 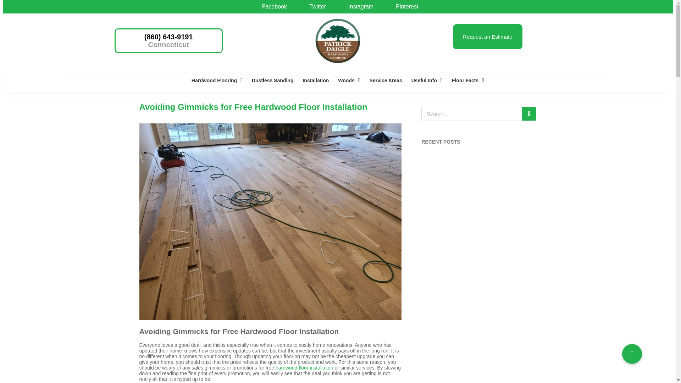 What do you see at coordinates (404, 6) in the screenshot?
I see `Pinterest` at bounding box center [404, 6].